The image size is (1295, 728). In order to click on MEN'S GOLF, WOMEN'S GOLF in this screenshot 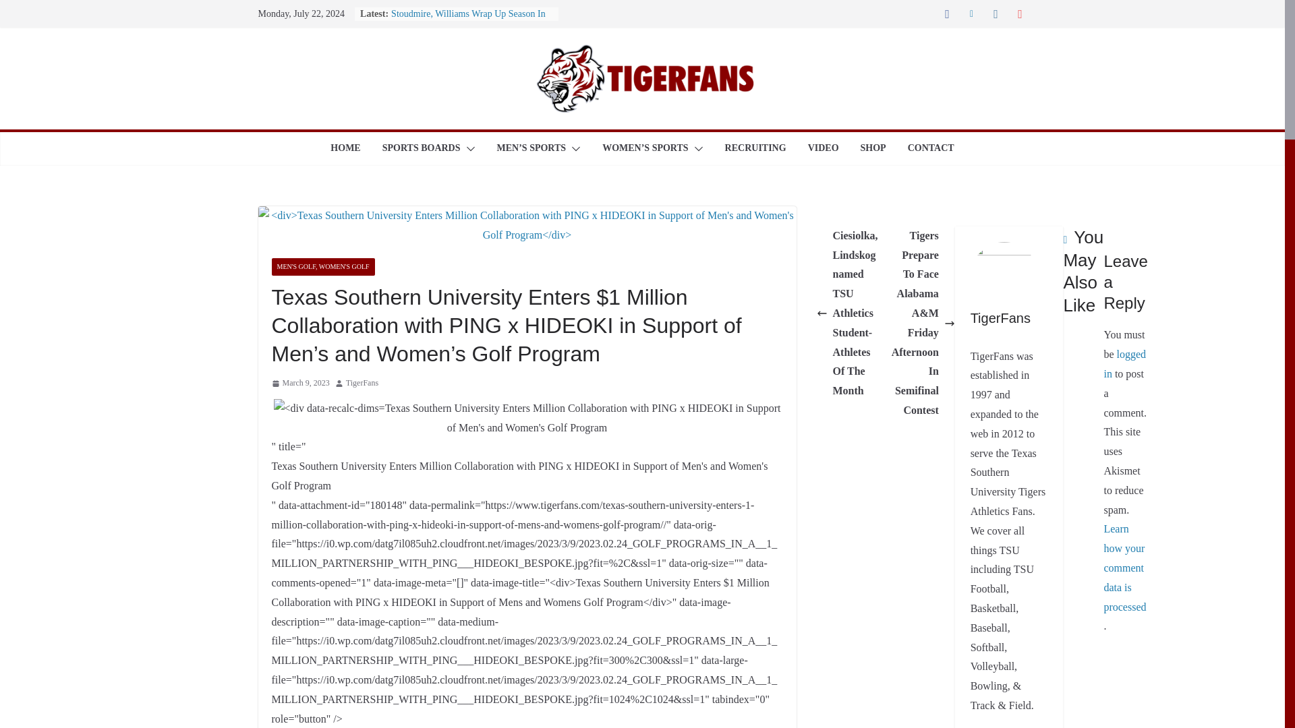, I will do `click(322, 267)`.